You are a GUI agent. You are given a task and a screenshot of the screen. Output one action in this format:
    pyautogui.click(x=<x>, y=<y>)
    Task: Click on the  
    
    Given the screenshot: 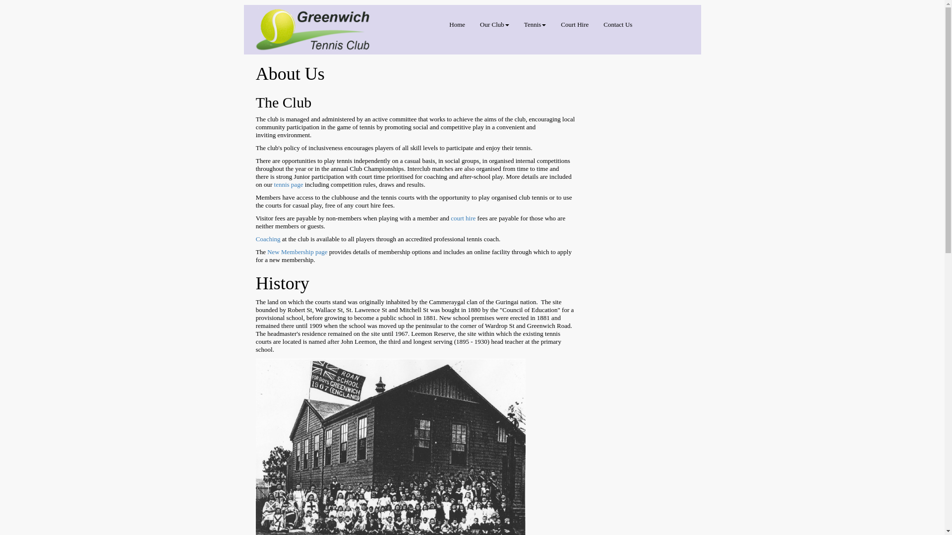 What is the action you would take?
    pyautogui.click(x=282, y=239)
    